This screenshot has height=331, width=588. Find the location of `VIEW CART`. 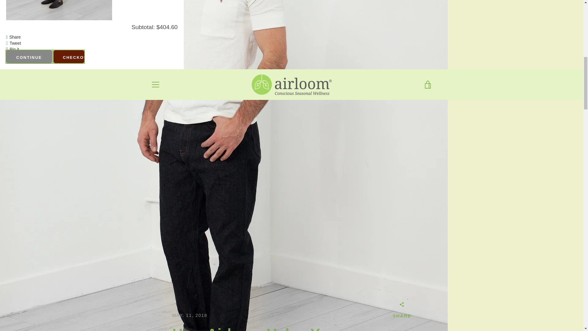

VIEW CART is located at coordinates (428, 85).